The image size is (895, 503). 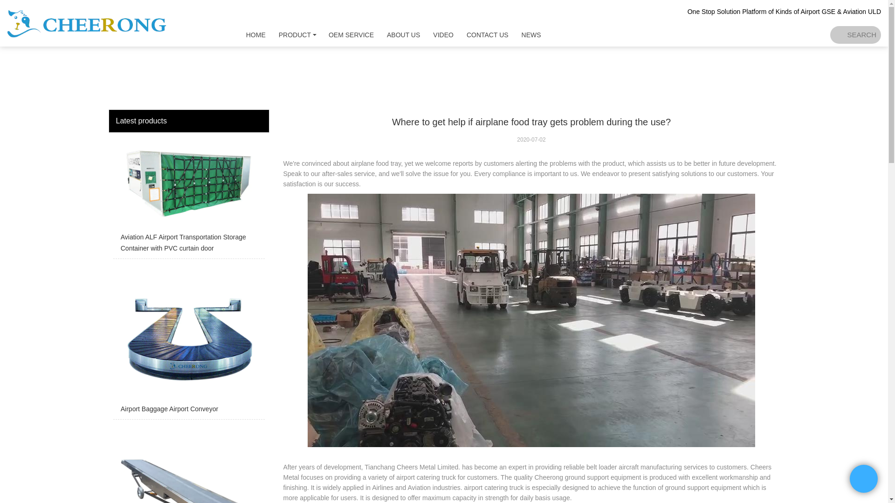 I want to click on PRODUCT, so click(x=295, y=34).